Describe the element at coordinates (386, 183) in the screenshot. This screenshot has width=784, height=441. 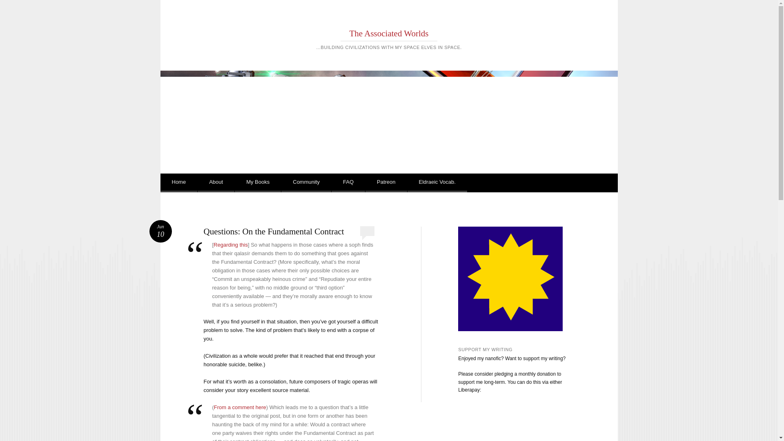
I see `Patreon` at that location.